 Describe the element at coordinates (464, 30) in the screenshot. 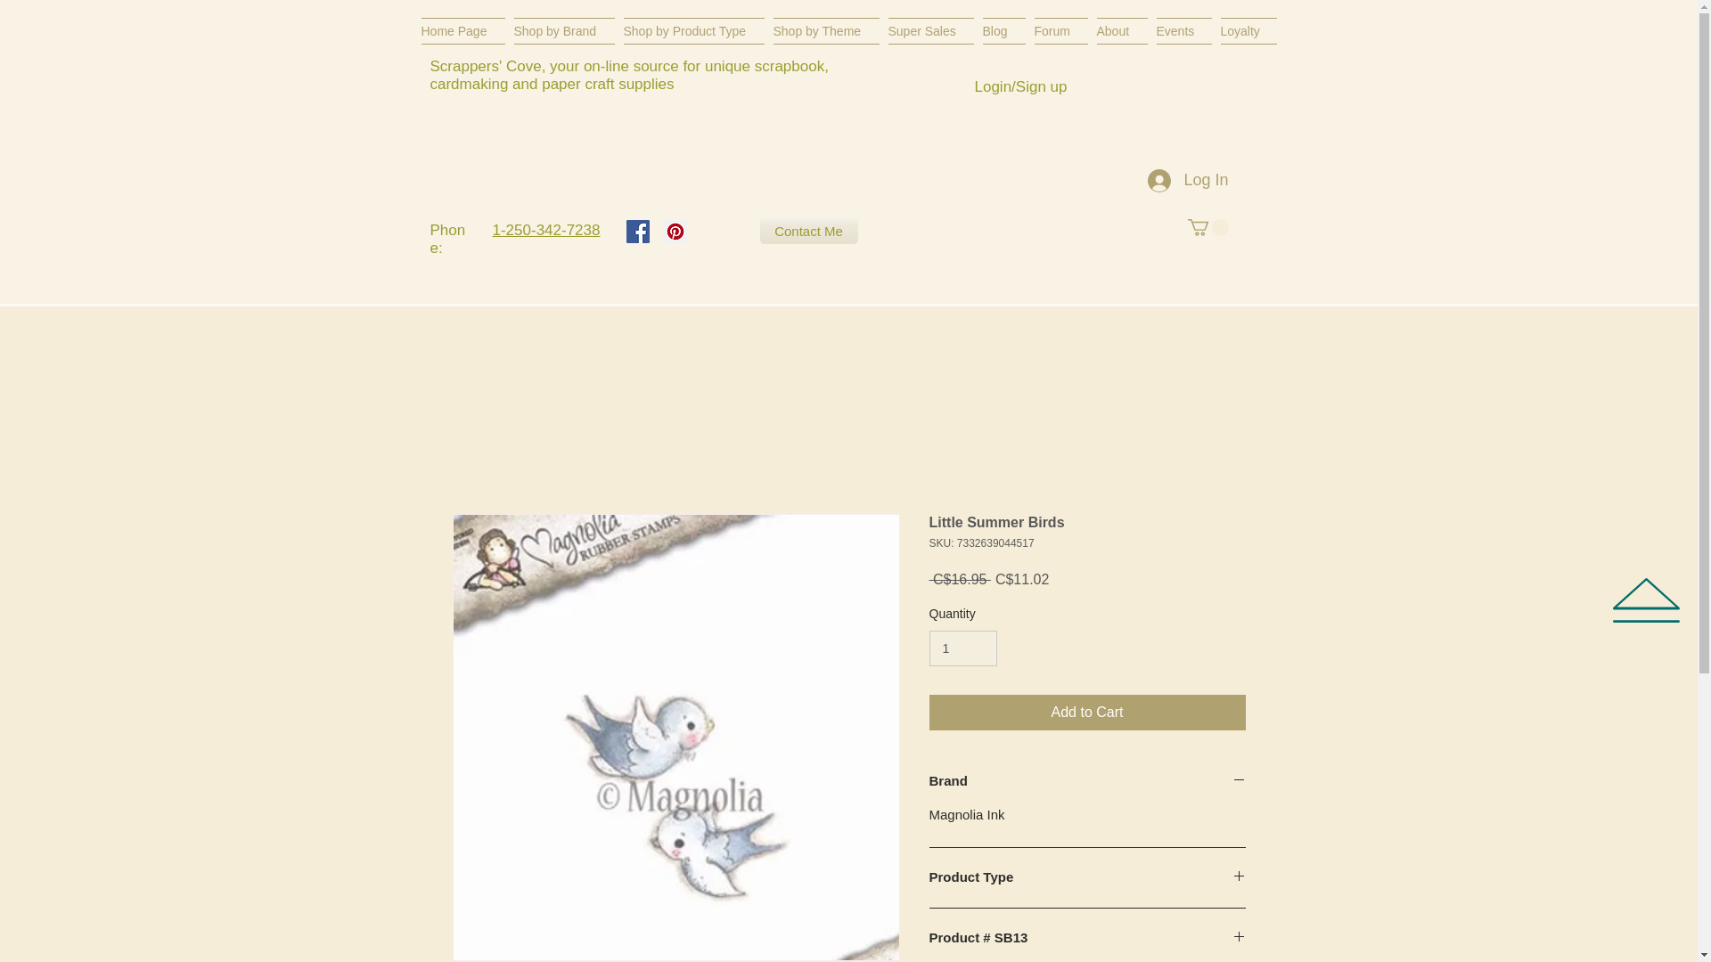

I see `Home Page` at that location.